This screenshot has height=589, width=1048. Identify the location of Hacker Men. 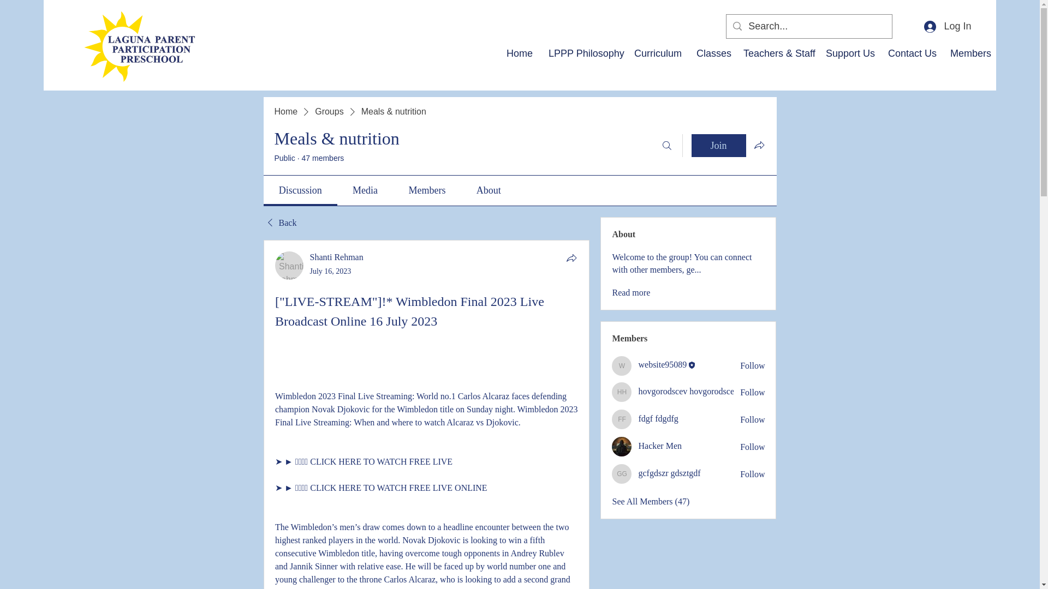
(622, 447).